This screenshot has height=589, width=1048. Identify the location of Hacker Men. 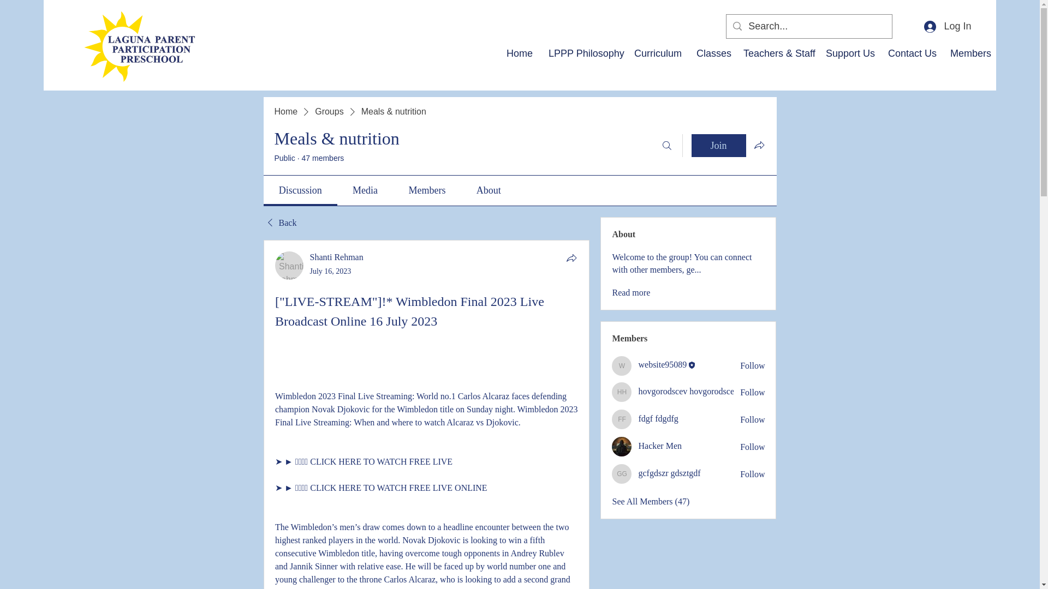
(622, 447).